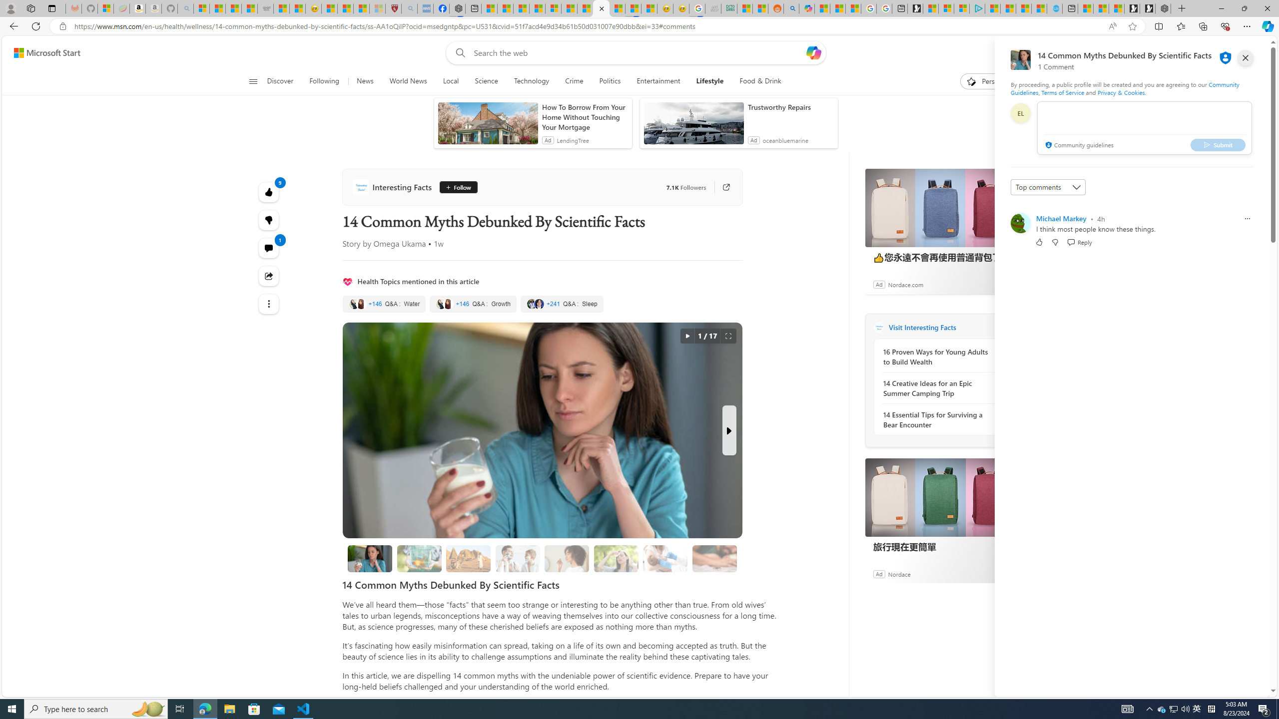 The image size is (1279, 719). Describe the element at coordinates (610, 81) in the screenshot. I see `Politics` at that location.